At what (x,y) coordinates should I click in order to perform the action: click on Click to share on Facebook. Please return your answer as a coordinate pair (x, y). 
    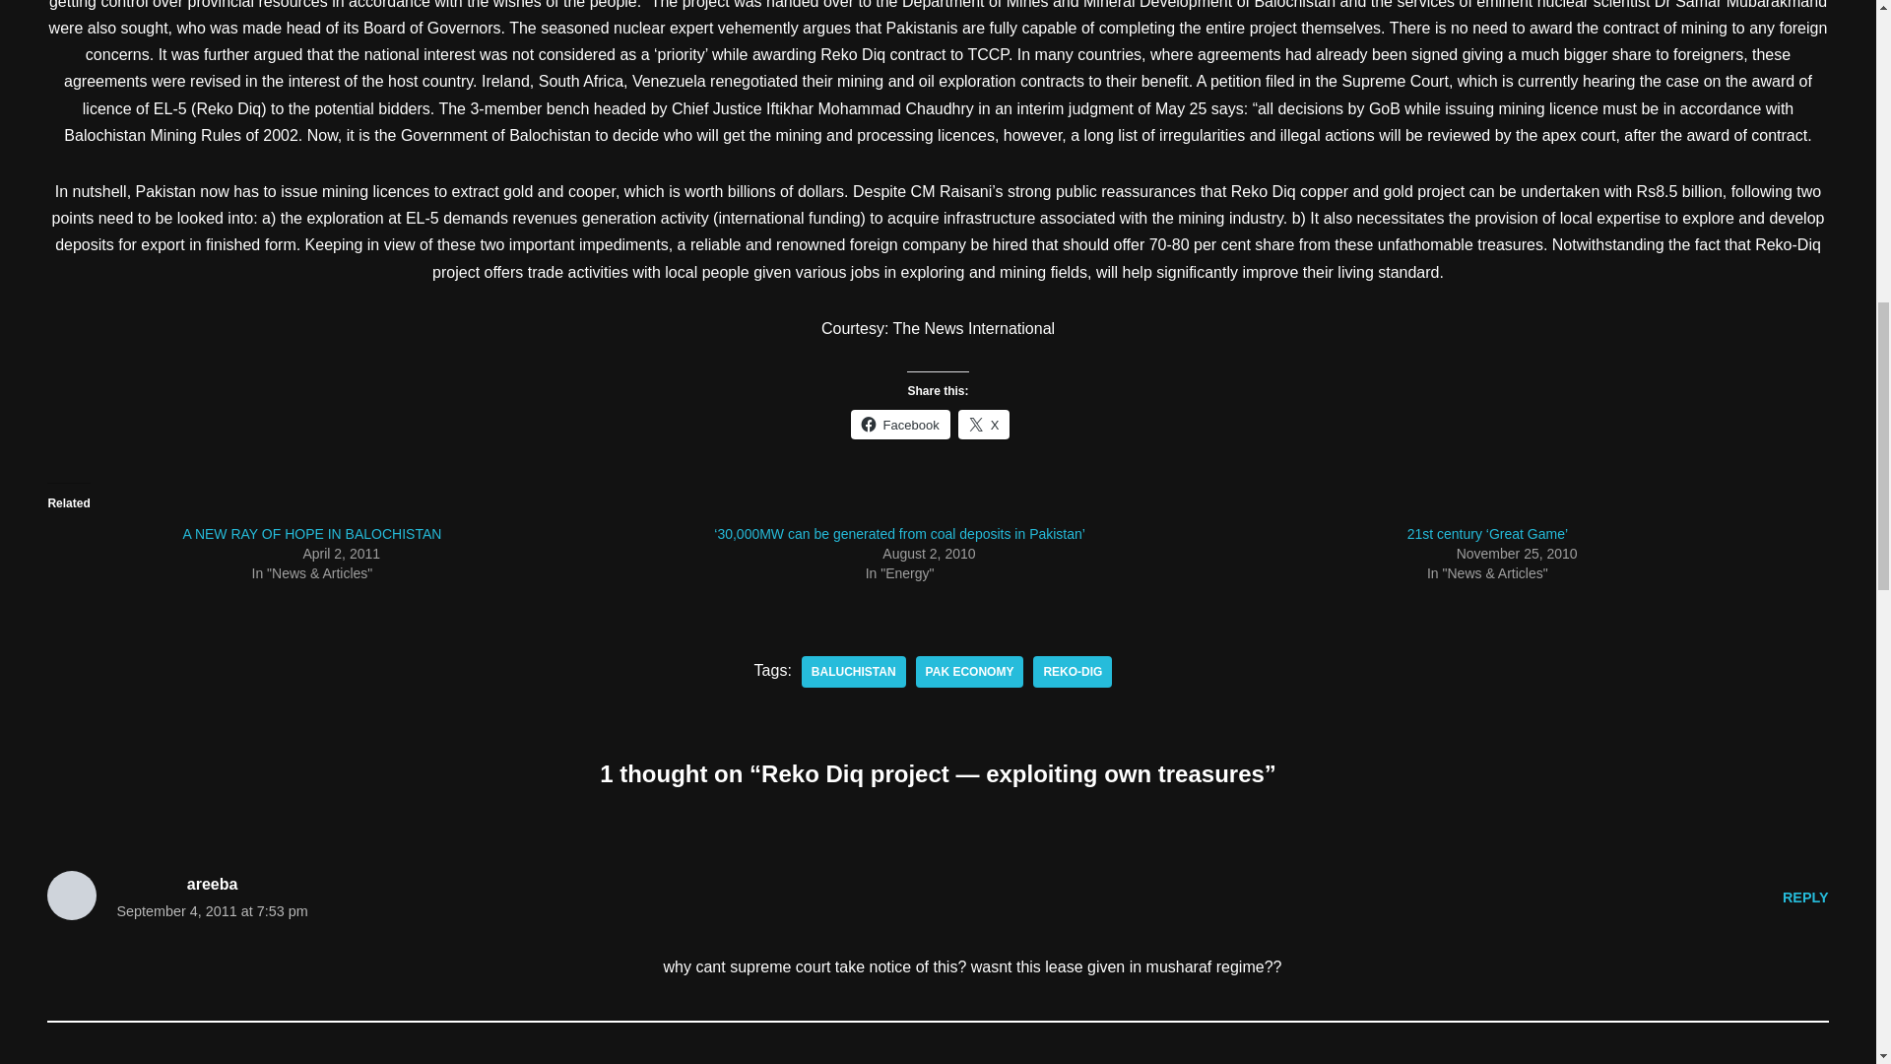
    Looking at the image, I should click on (900, 424).